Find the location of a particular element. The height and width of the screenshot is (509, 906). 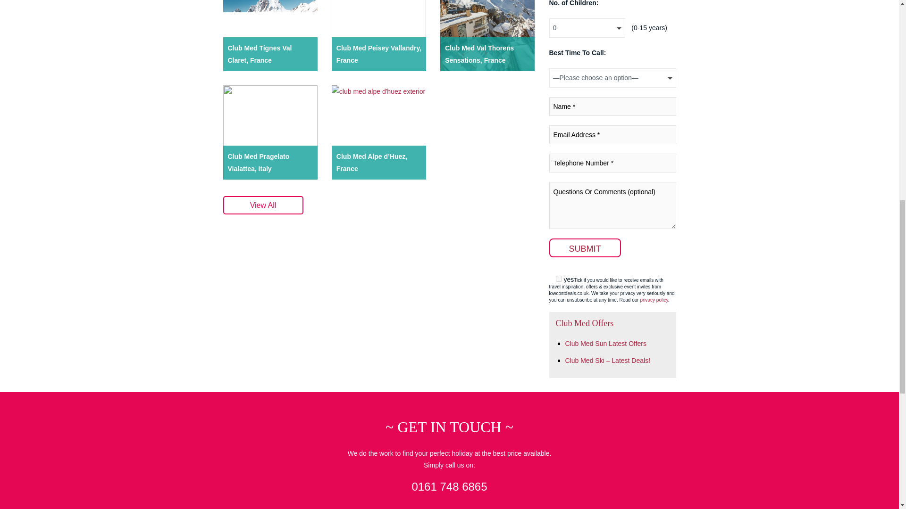

Club Med Peisey Vallandry, France is located at coordinates (378, 36).